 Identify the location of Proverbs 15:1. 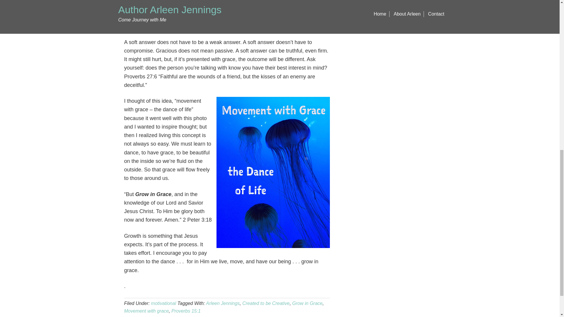
(186, 311).